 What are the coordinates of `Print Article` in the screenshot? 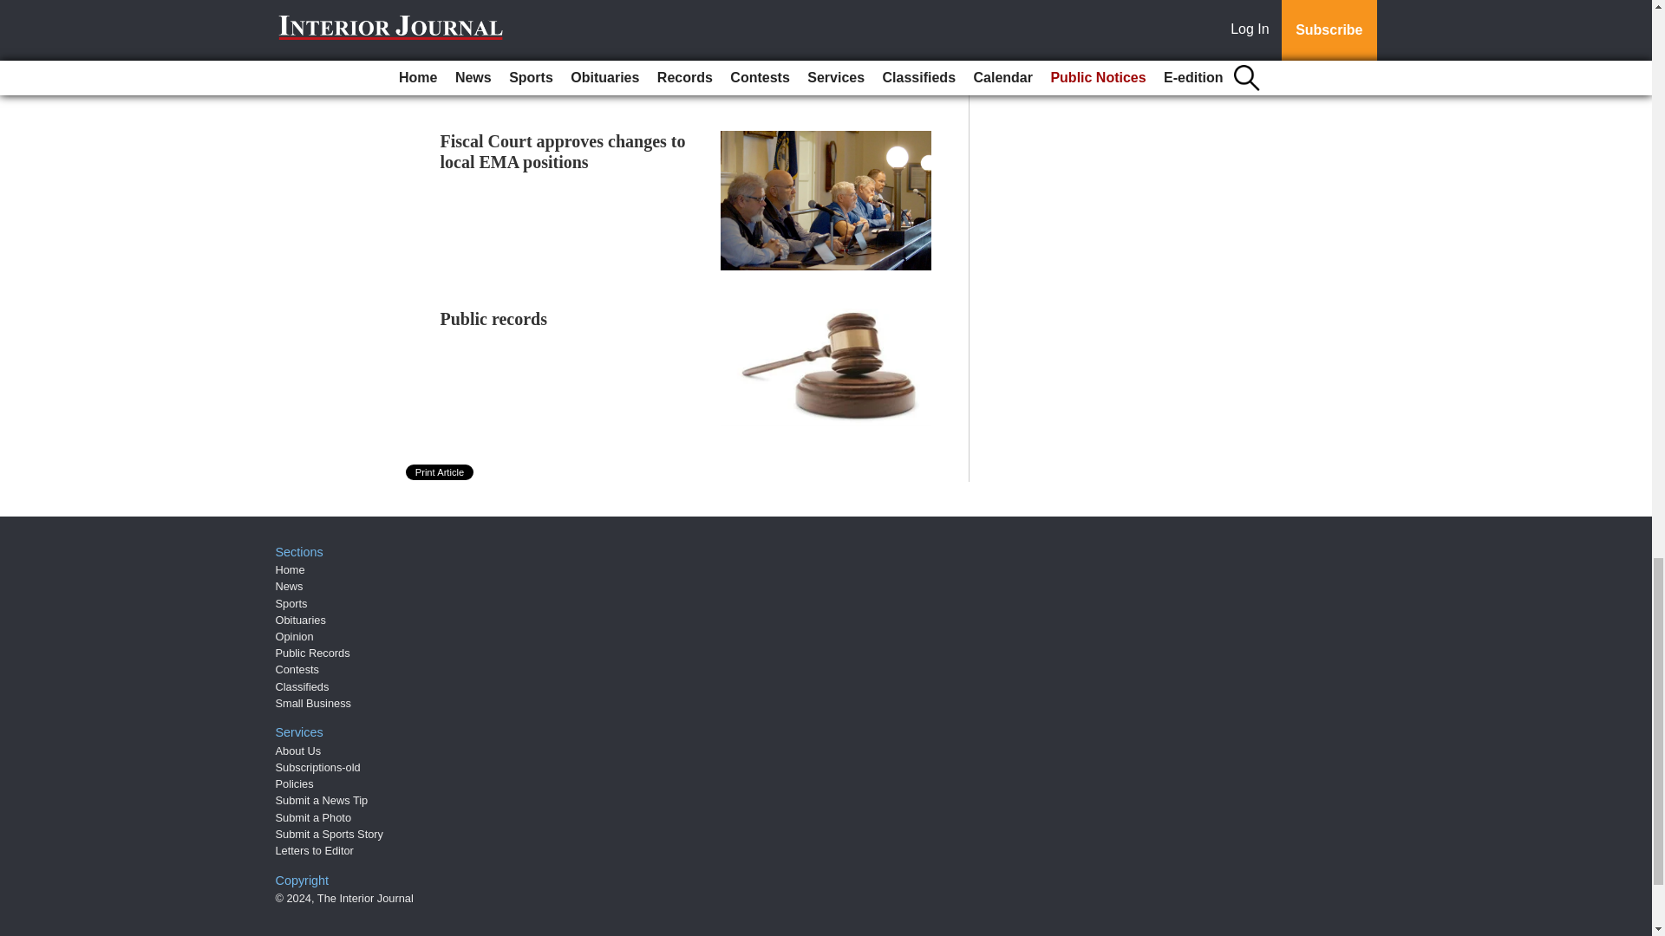 It's located at (441, 471).